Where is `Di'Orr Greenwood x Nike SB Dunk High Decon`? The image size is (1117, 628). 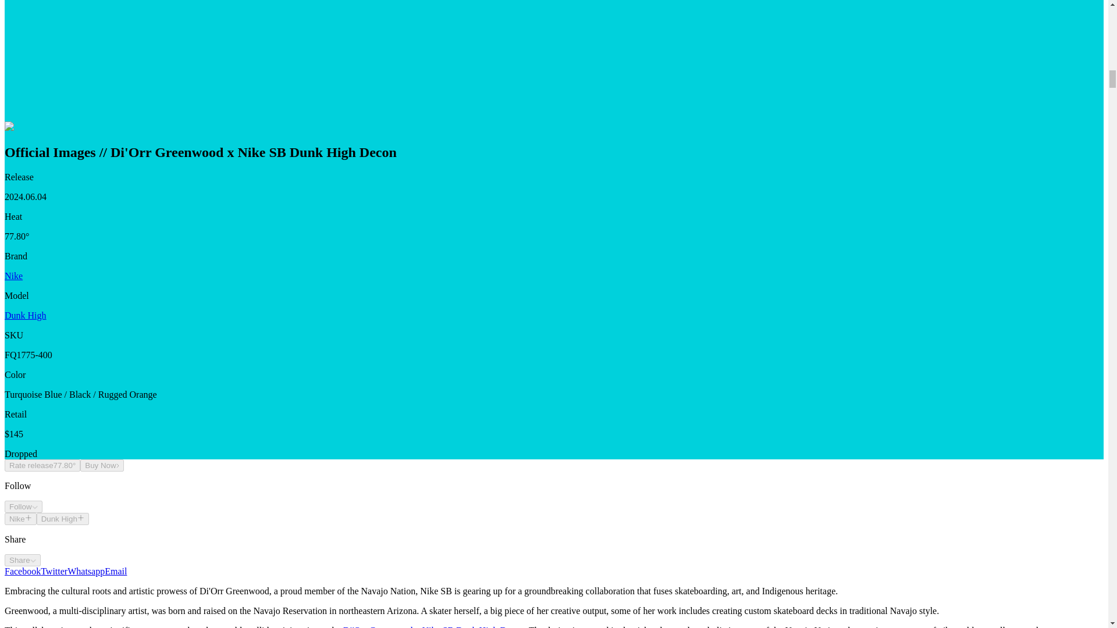
Di'Orr Greenwood x Nike SB Dunk High Decon is located at coordinates (434, 627).